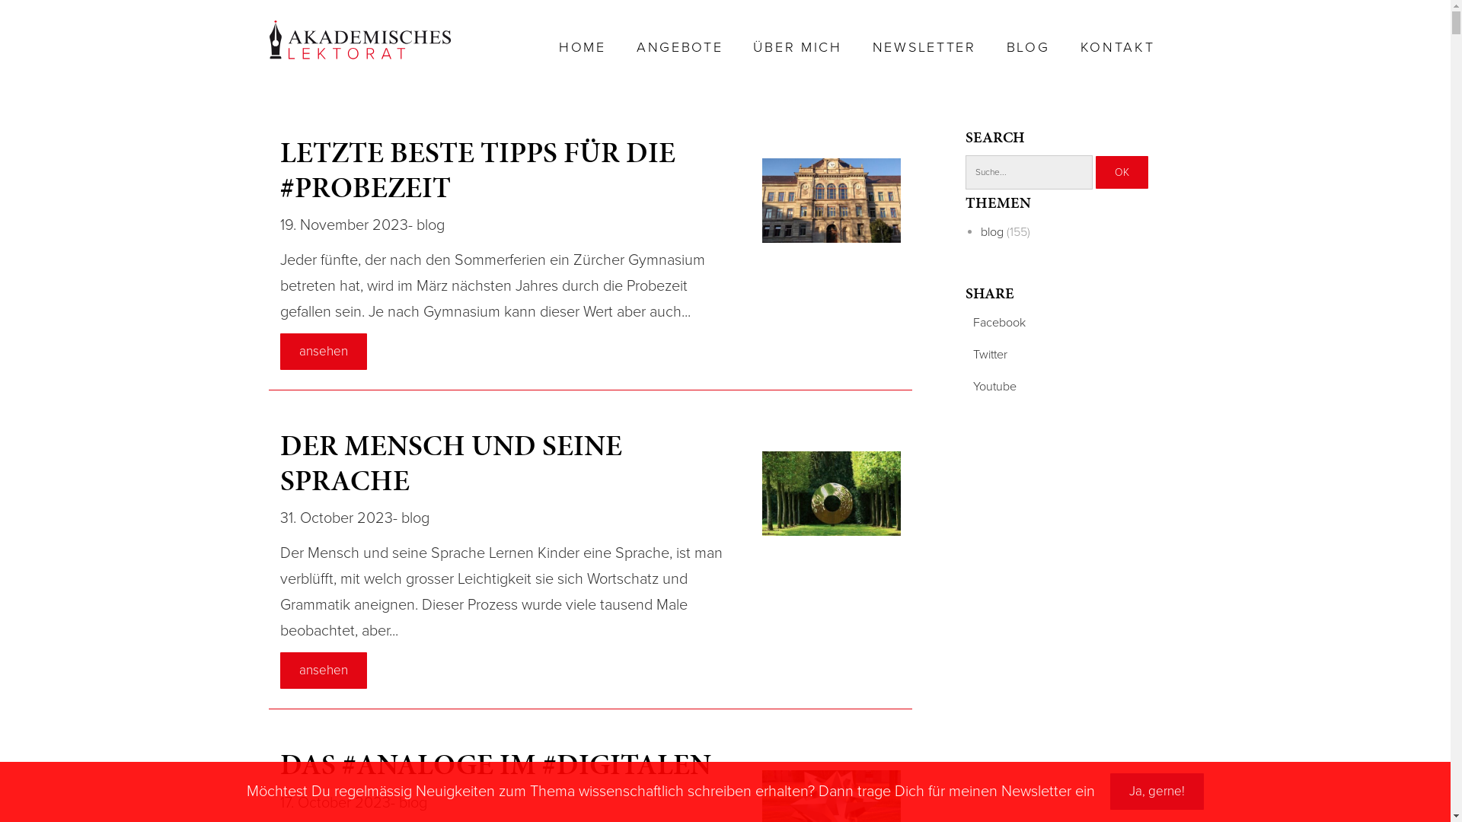  Describe the element at coordinates (680, 47) in the screenshot. I see `ANGEBOTE` at that location.